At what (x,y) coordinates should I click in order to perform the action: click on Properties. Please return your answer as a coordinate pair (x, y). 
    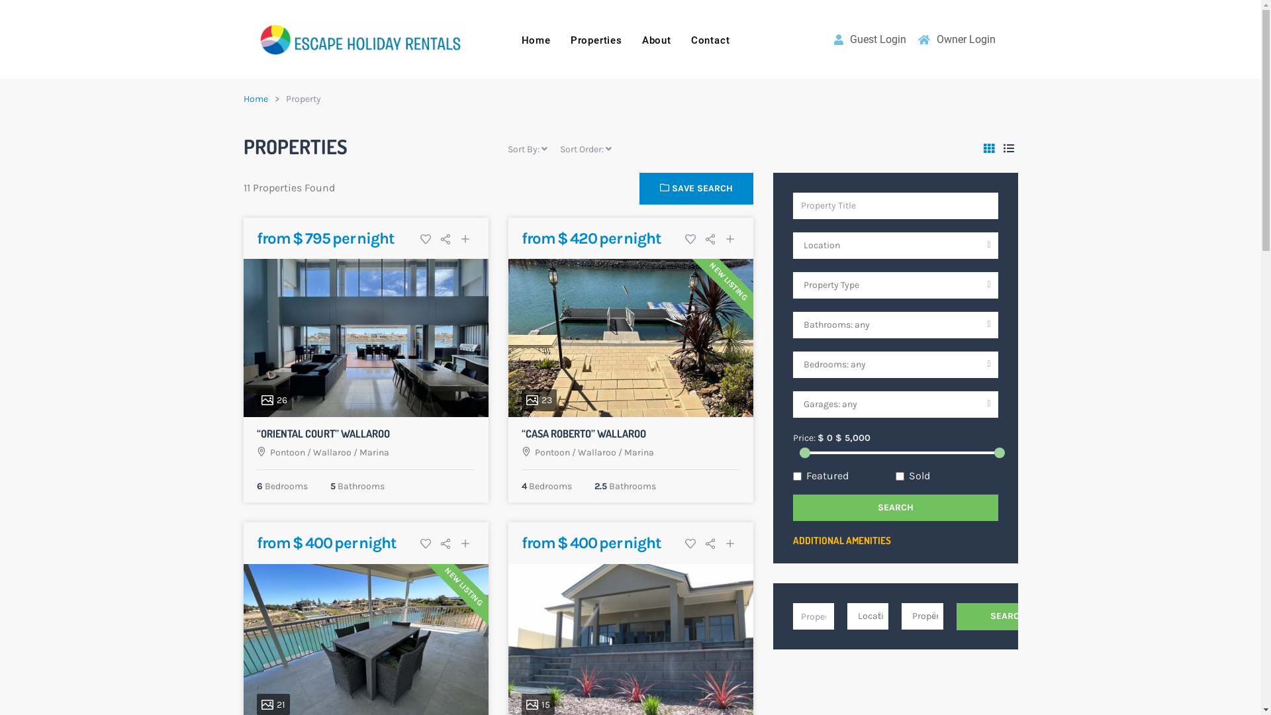
    Looking at the image, I should click on (596, 40).